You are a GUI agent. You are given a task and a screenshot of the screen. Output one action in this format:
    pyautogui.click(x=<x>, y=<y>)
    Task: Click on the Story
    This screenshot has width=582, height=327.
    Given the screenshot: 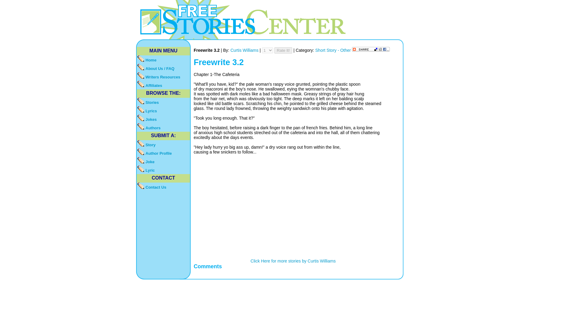 What is the action you would take?
    pyautogui.click(x=163, y=144)
    